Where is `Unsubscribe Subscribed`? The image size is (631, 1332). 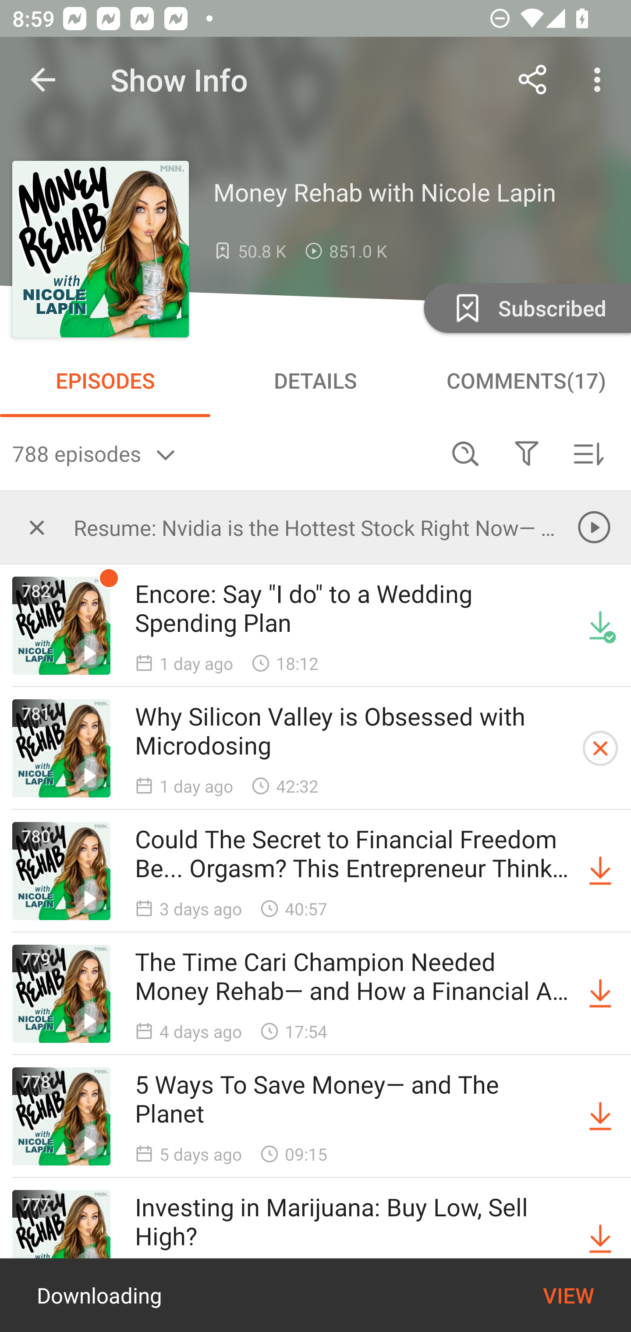
Unsubscribe Subscribed is located at coordinates (526, 308).